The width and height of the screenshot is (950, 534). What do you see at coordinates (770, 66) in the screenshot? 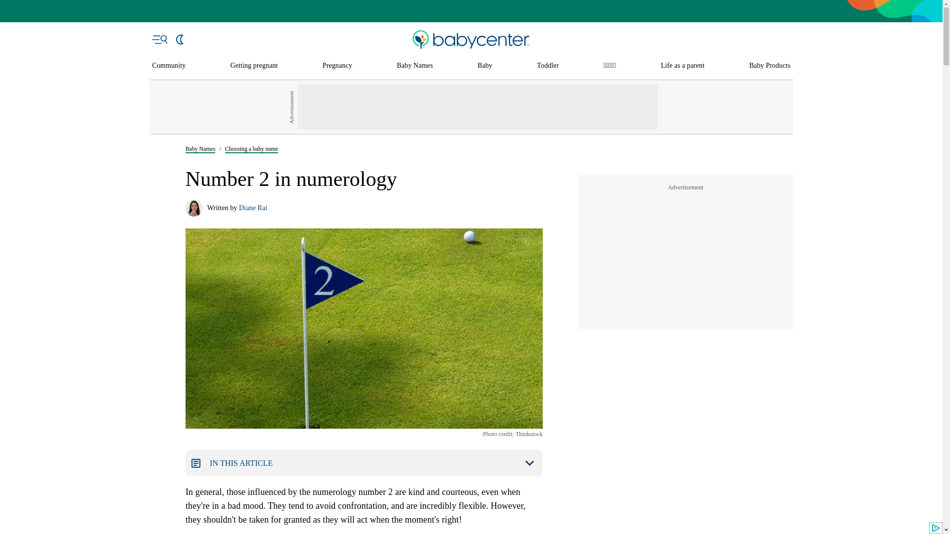
I see `Baby Products` at bounding box center [770, 66].